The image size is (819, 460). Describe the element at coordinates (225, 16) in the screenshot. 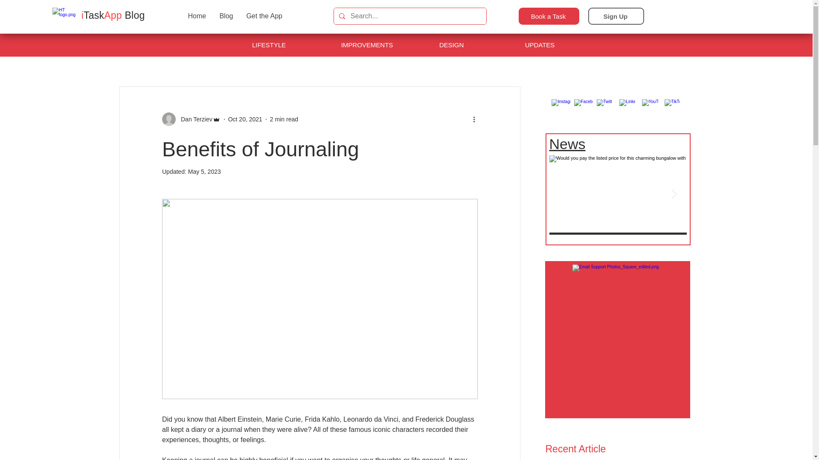

I see `Blog` at that location.